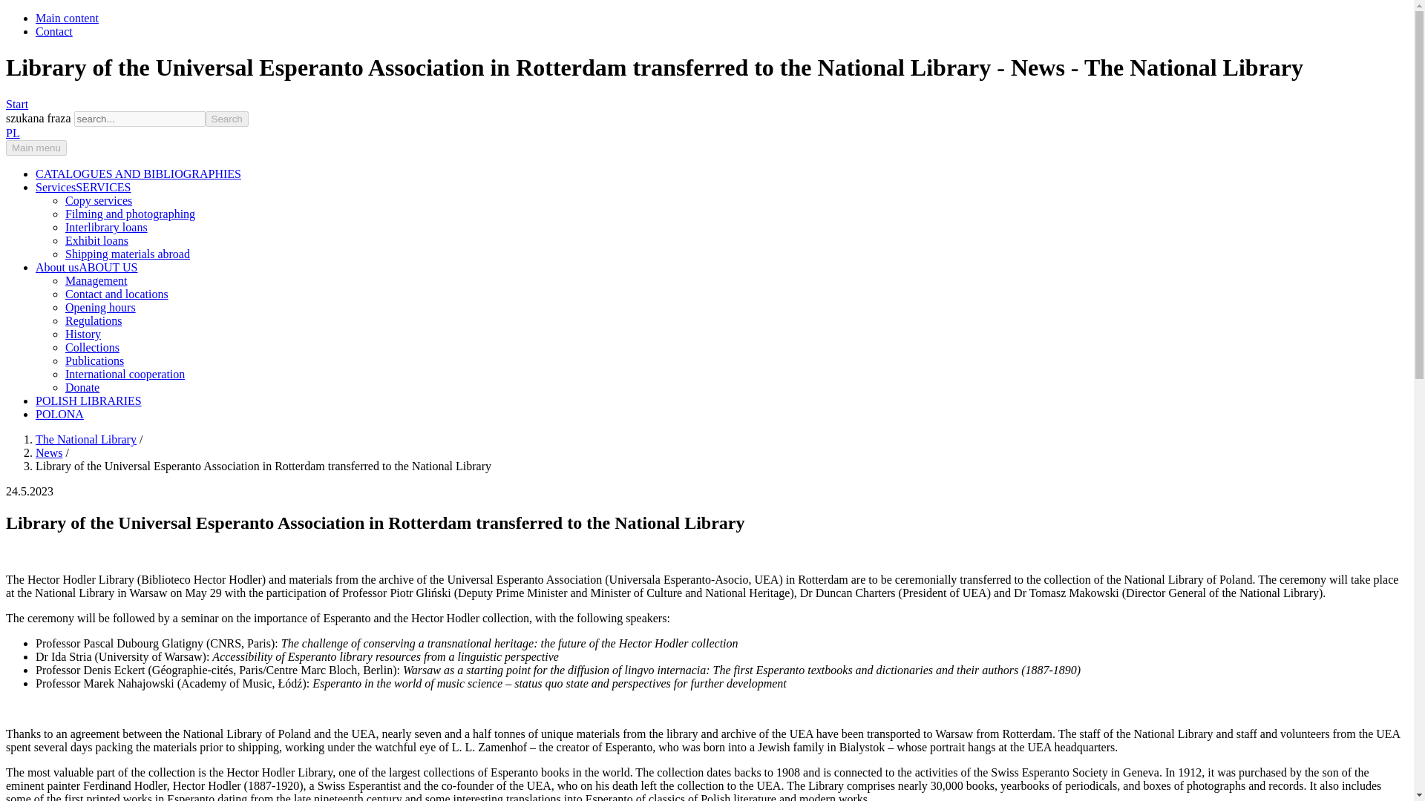  What do you see at coordinates (226, 119) in the screenshot?
I see `Search` at bounding box center [226, 119].